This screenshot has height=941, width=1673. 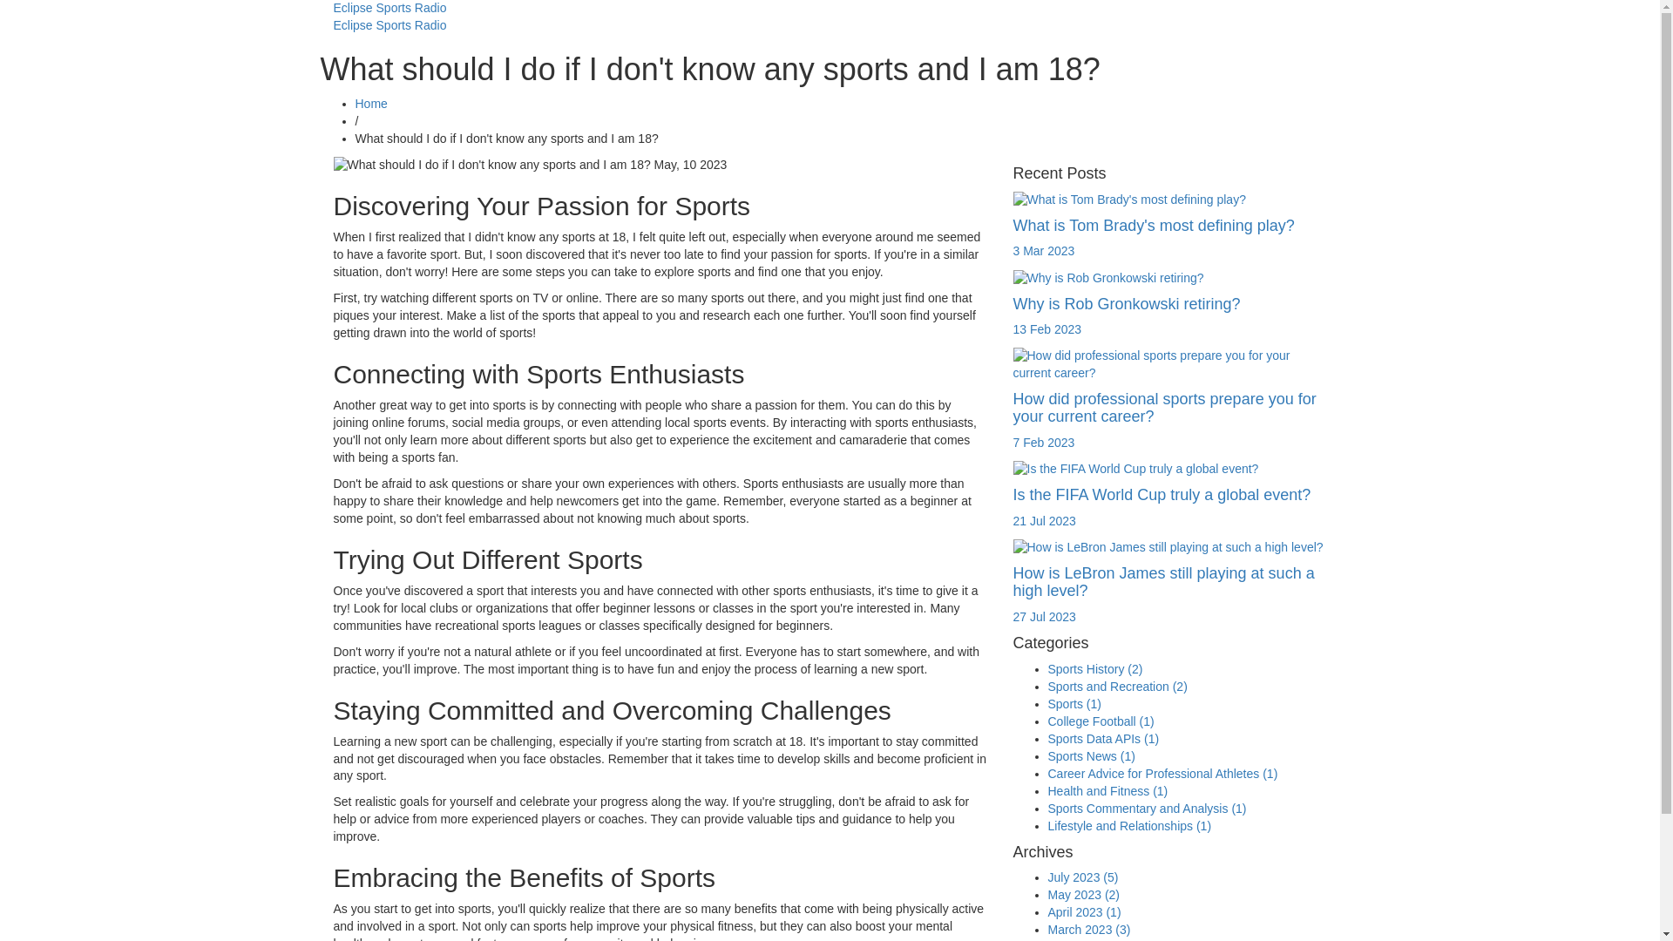 What do you see at coordinates (389, 24) in the screenshot?
I see `Eclipse Sports Radio` at bounding box center [389, 24].